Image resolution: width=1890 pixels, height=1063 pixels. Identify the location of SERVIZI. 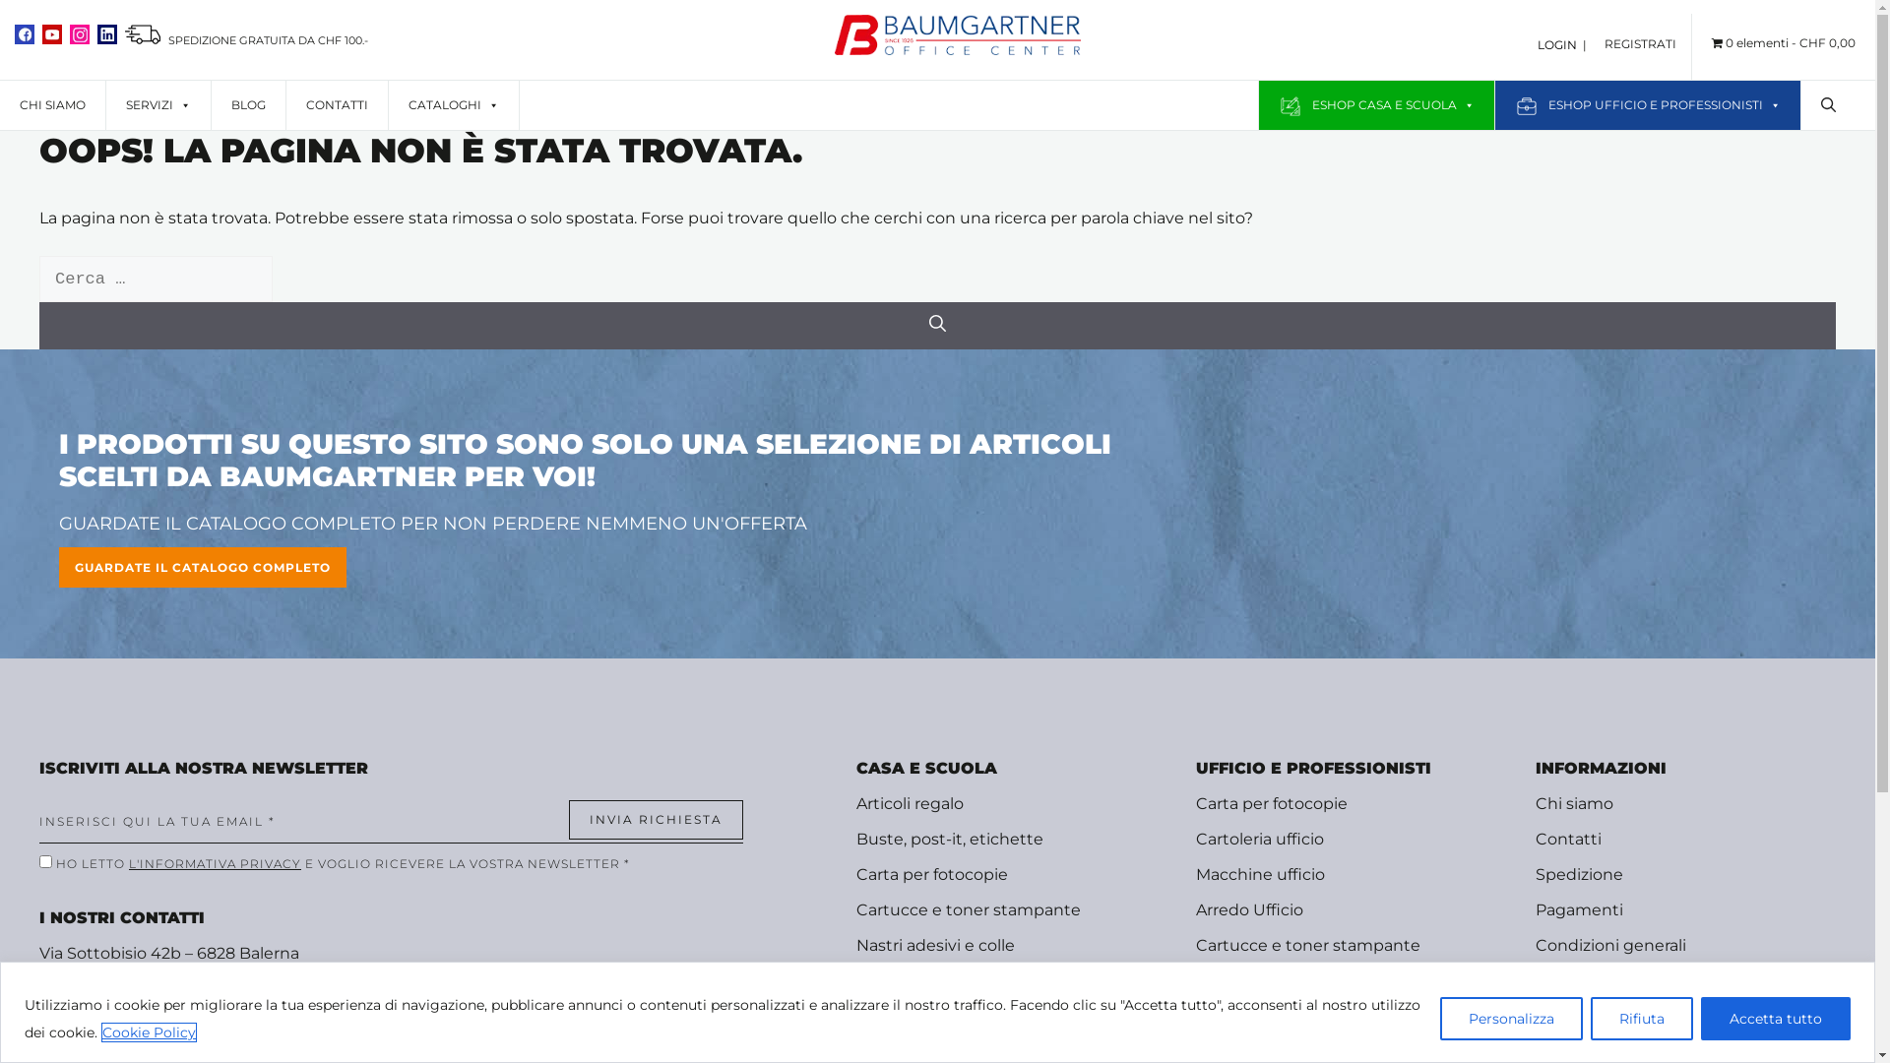
(158, 105).